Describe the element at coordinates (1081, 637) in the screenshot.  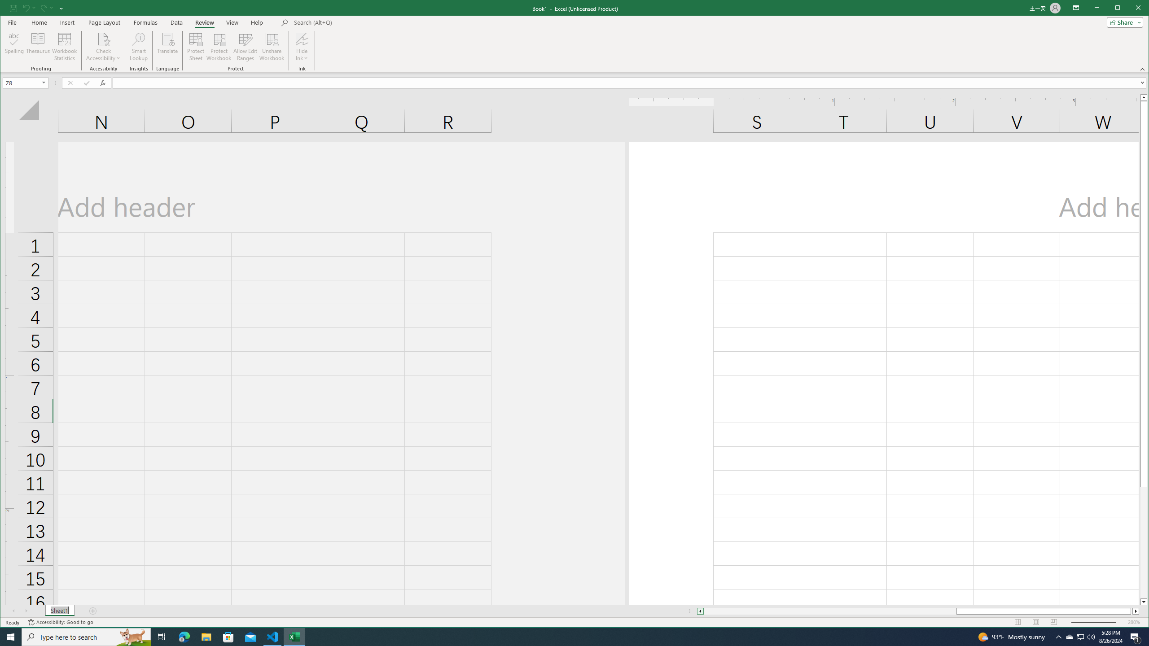
I see `User Promoted Notification Area` at that location.